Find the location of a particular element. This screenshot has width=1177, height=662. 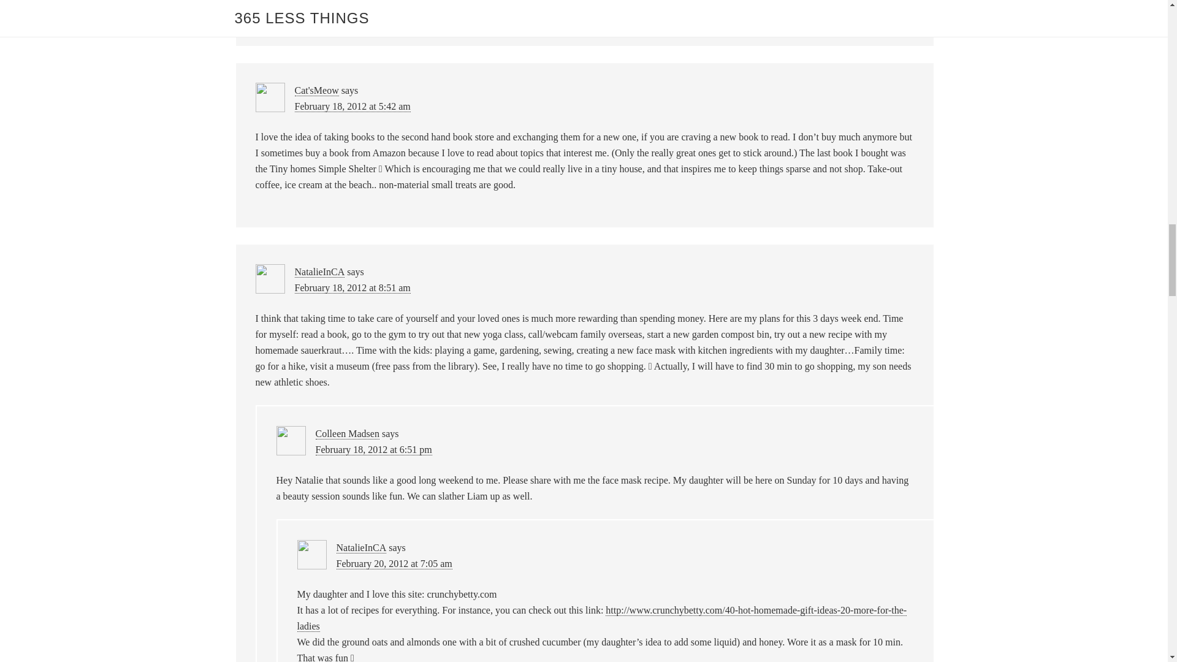

NatalieInCA is located at coordinates (319, 272).